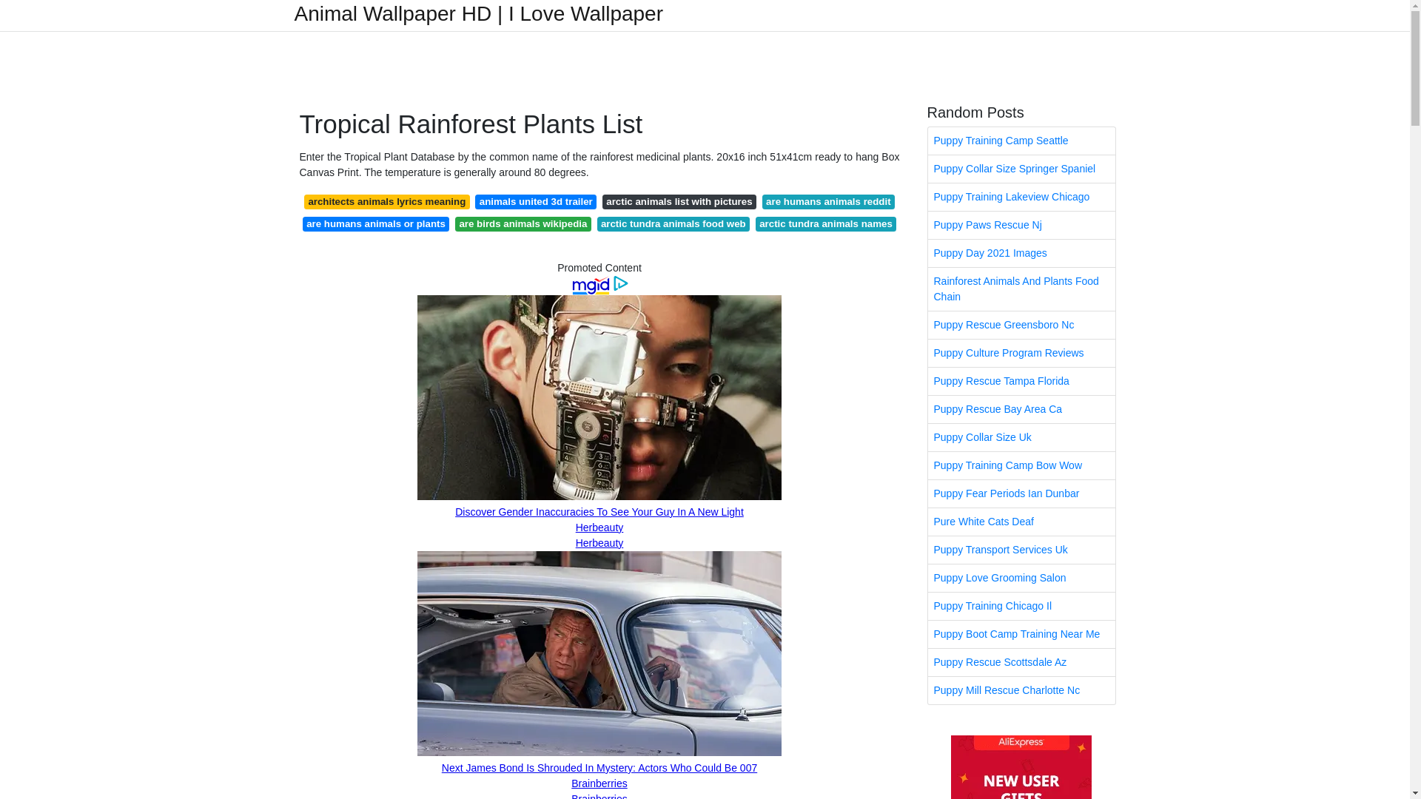 This screenshot has width=1421, height=799. Describe the element at coordinates (1021, 325) in the screenshot. I see `Puppy Rescue Greensboro Nc` at that location.